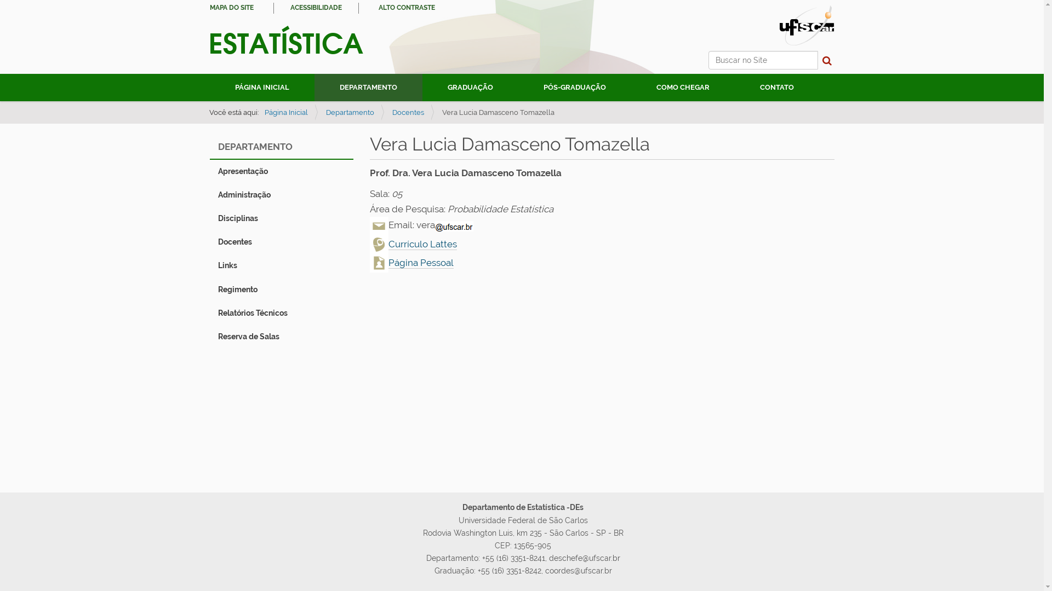 Image resolution: width=1052 pixels, height=591 pixels. What do you see at coordinates (350, 113) in the screenshot?
I see `Departamento` at bounding box center [350, 113].